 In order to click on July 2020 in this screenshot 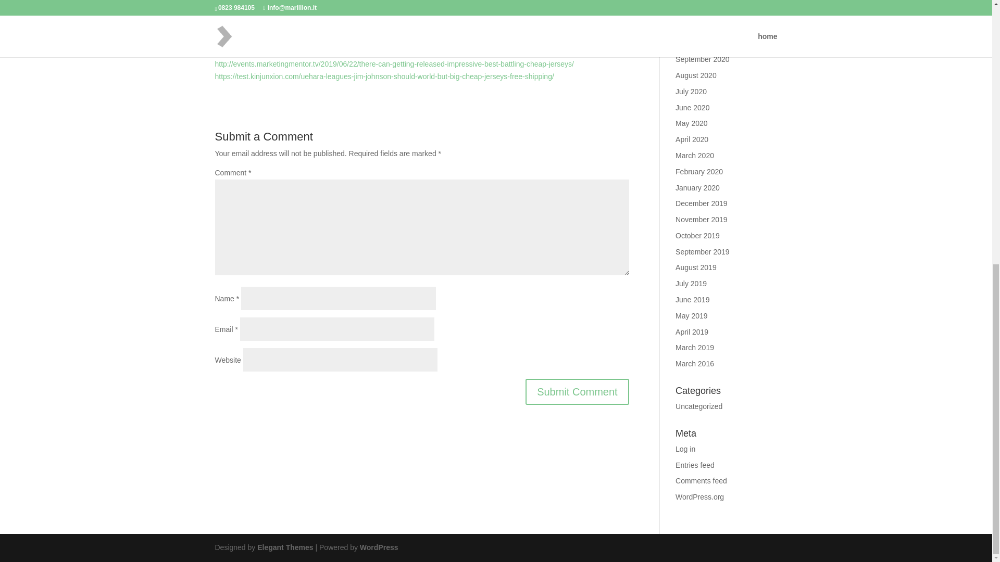, I will do `click(691, 92)`.